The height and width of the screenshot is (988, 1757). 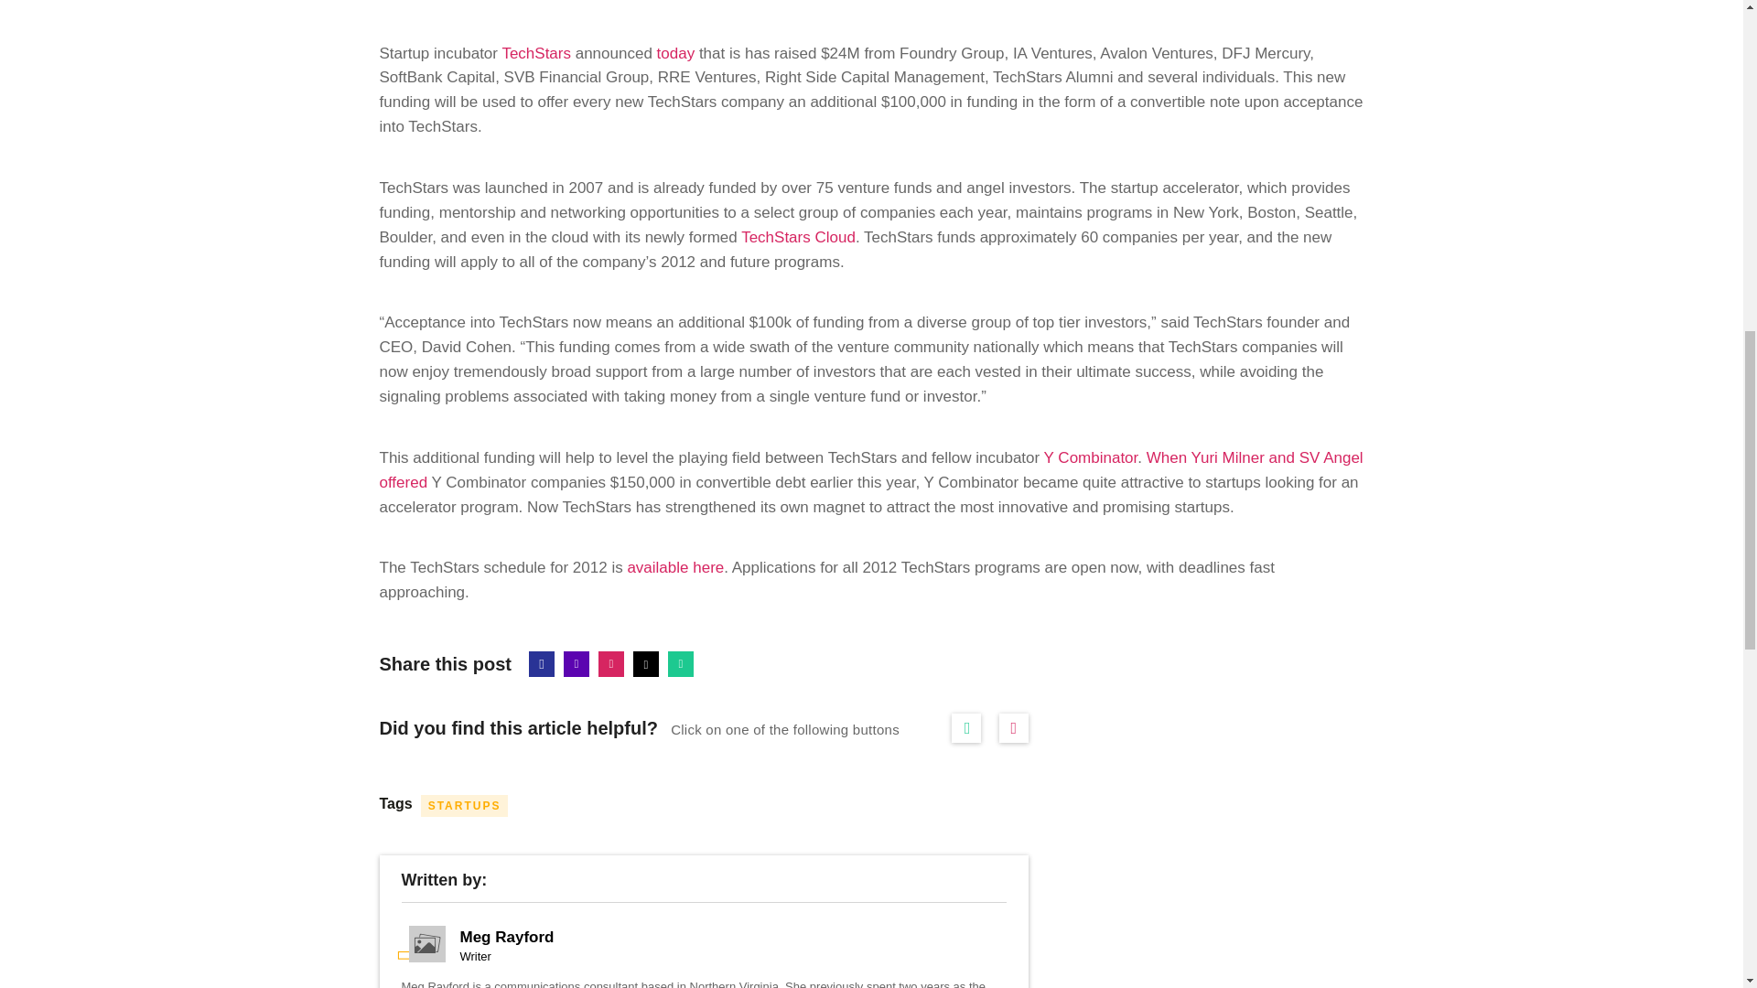 What do you see at coordinates (536, 53) in the screenshot?
I see `TechStars` at bounding box center [536, 53].